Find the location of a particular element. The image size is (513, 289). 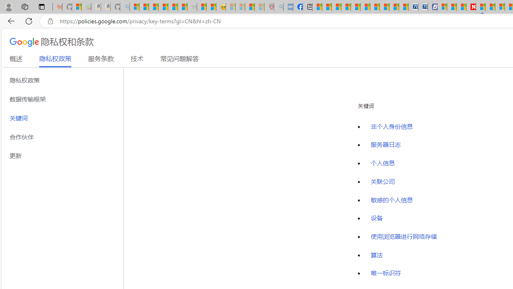

Cheap Car Rentals - Save70.com is located at coordinates (414, 7).